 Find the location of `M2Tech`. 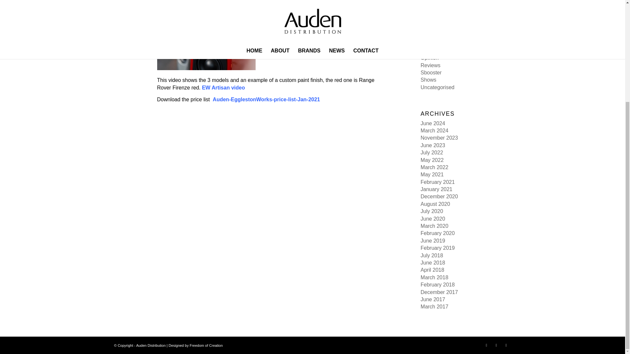

M2Tech is located at coordinates (430, 43).